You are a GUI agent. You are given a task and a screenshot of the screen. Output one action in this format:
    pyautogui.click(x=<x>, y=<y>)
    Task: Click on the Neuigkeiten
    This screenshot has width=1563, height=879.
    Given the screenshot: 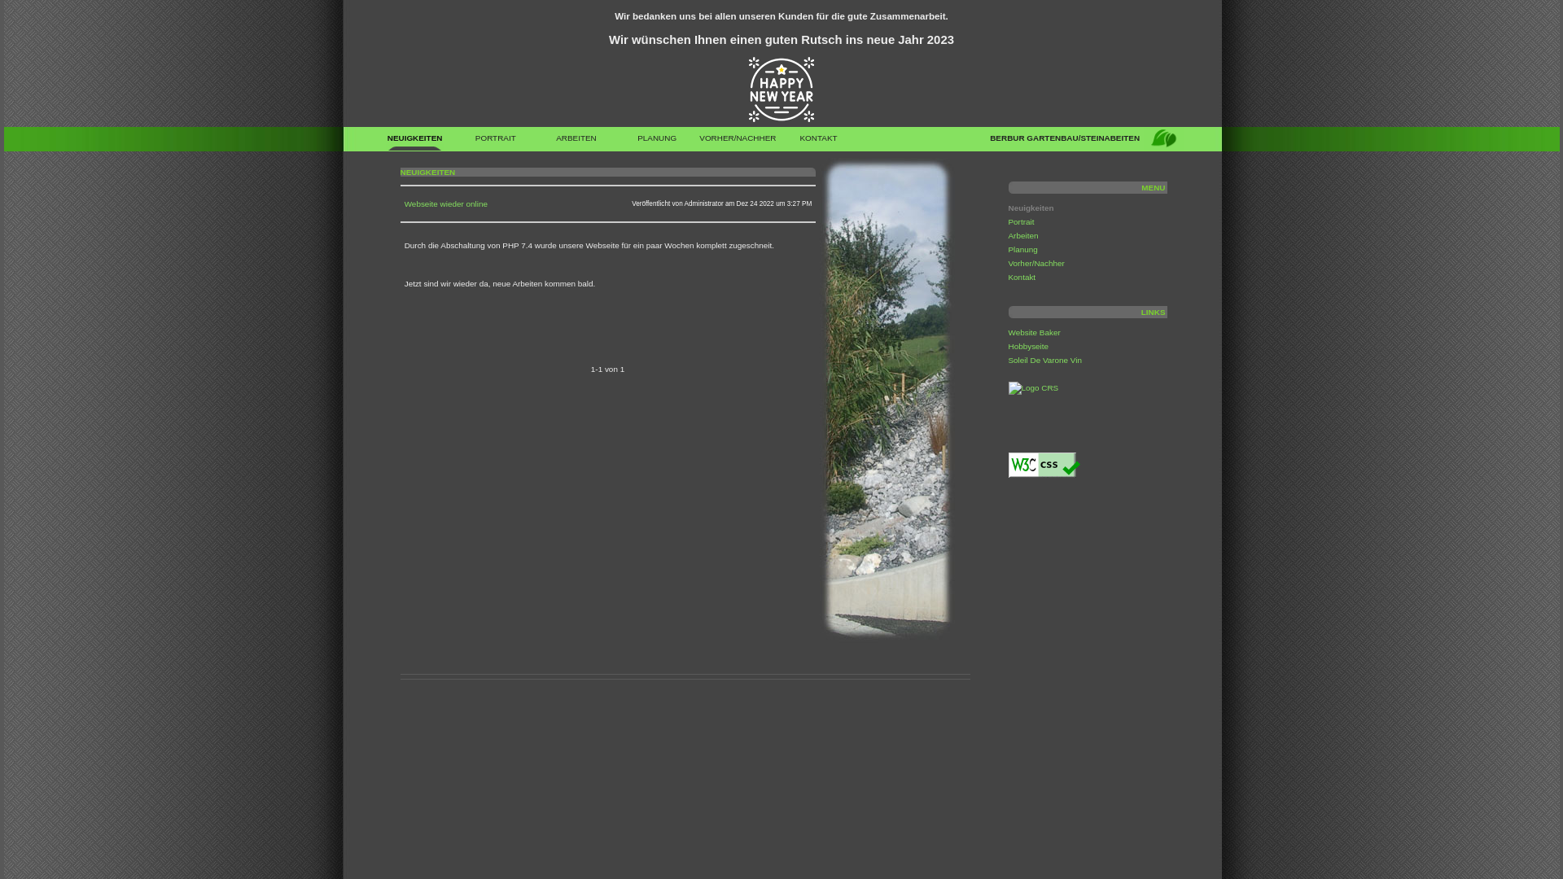 What is the action you would take?
    pyautogui.click(x=1031, y=208)
    